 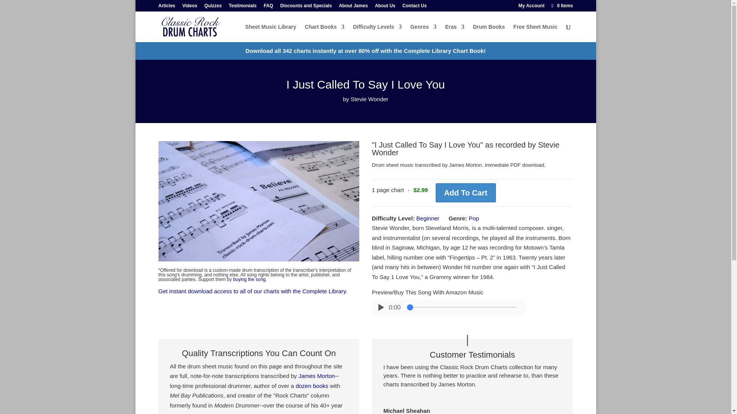 What do you see at coordinates (167, 7) in the screenshot?
I see `Articles` at bounding box center [167, 7].